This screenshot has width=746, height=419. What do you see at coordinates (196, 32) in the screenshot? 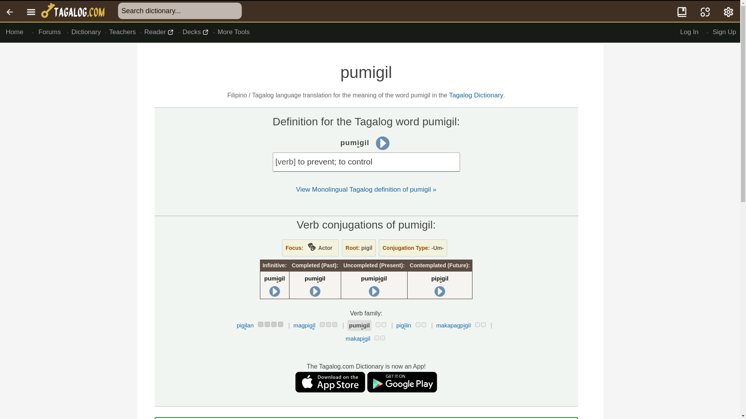
I see `Decks` at bounding box center [196, 32].